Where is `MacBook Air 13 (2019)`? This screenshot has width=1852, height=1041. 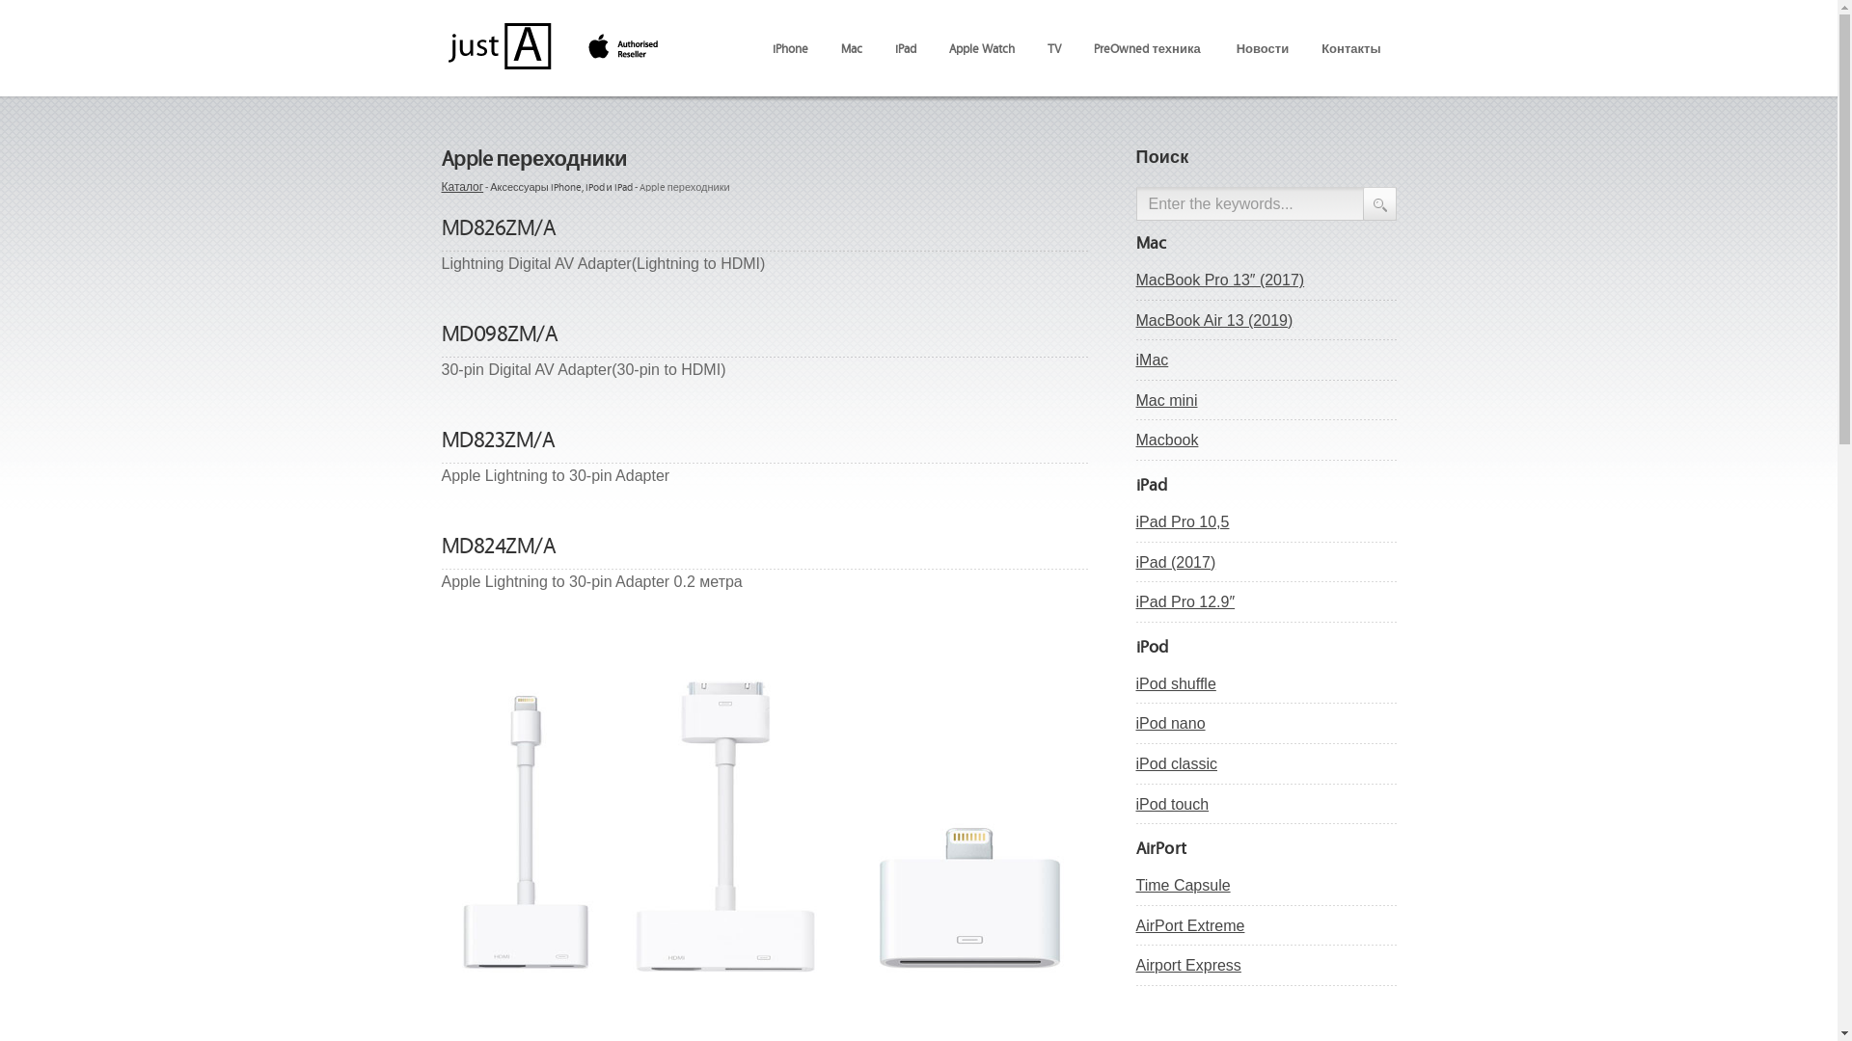
MacBook Air 13 (2019) is located at coordinates (1266, 320).